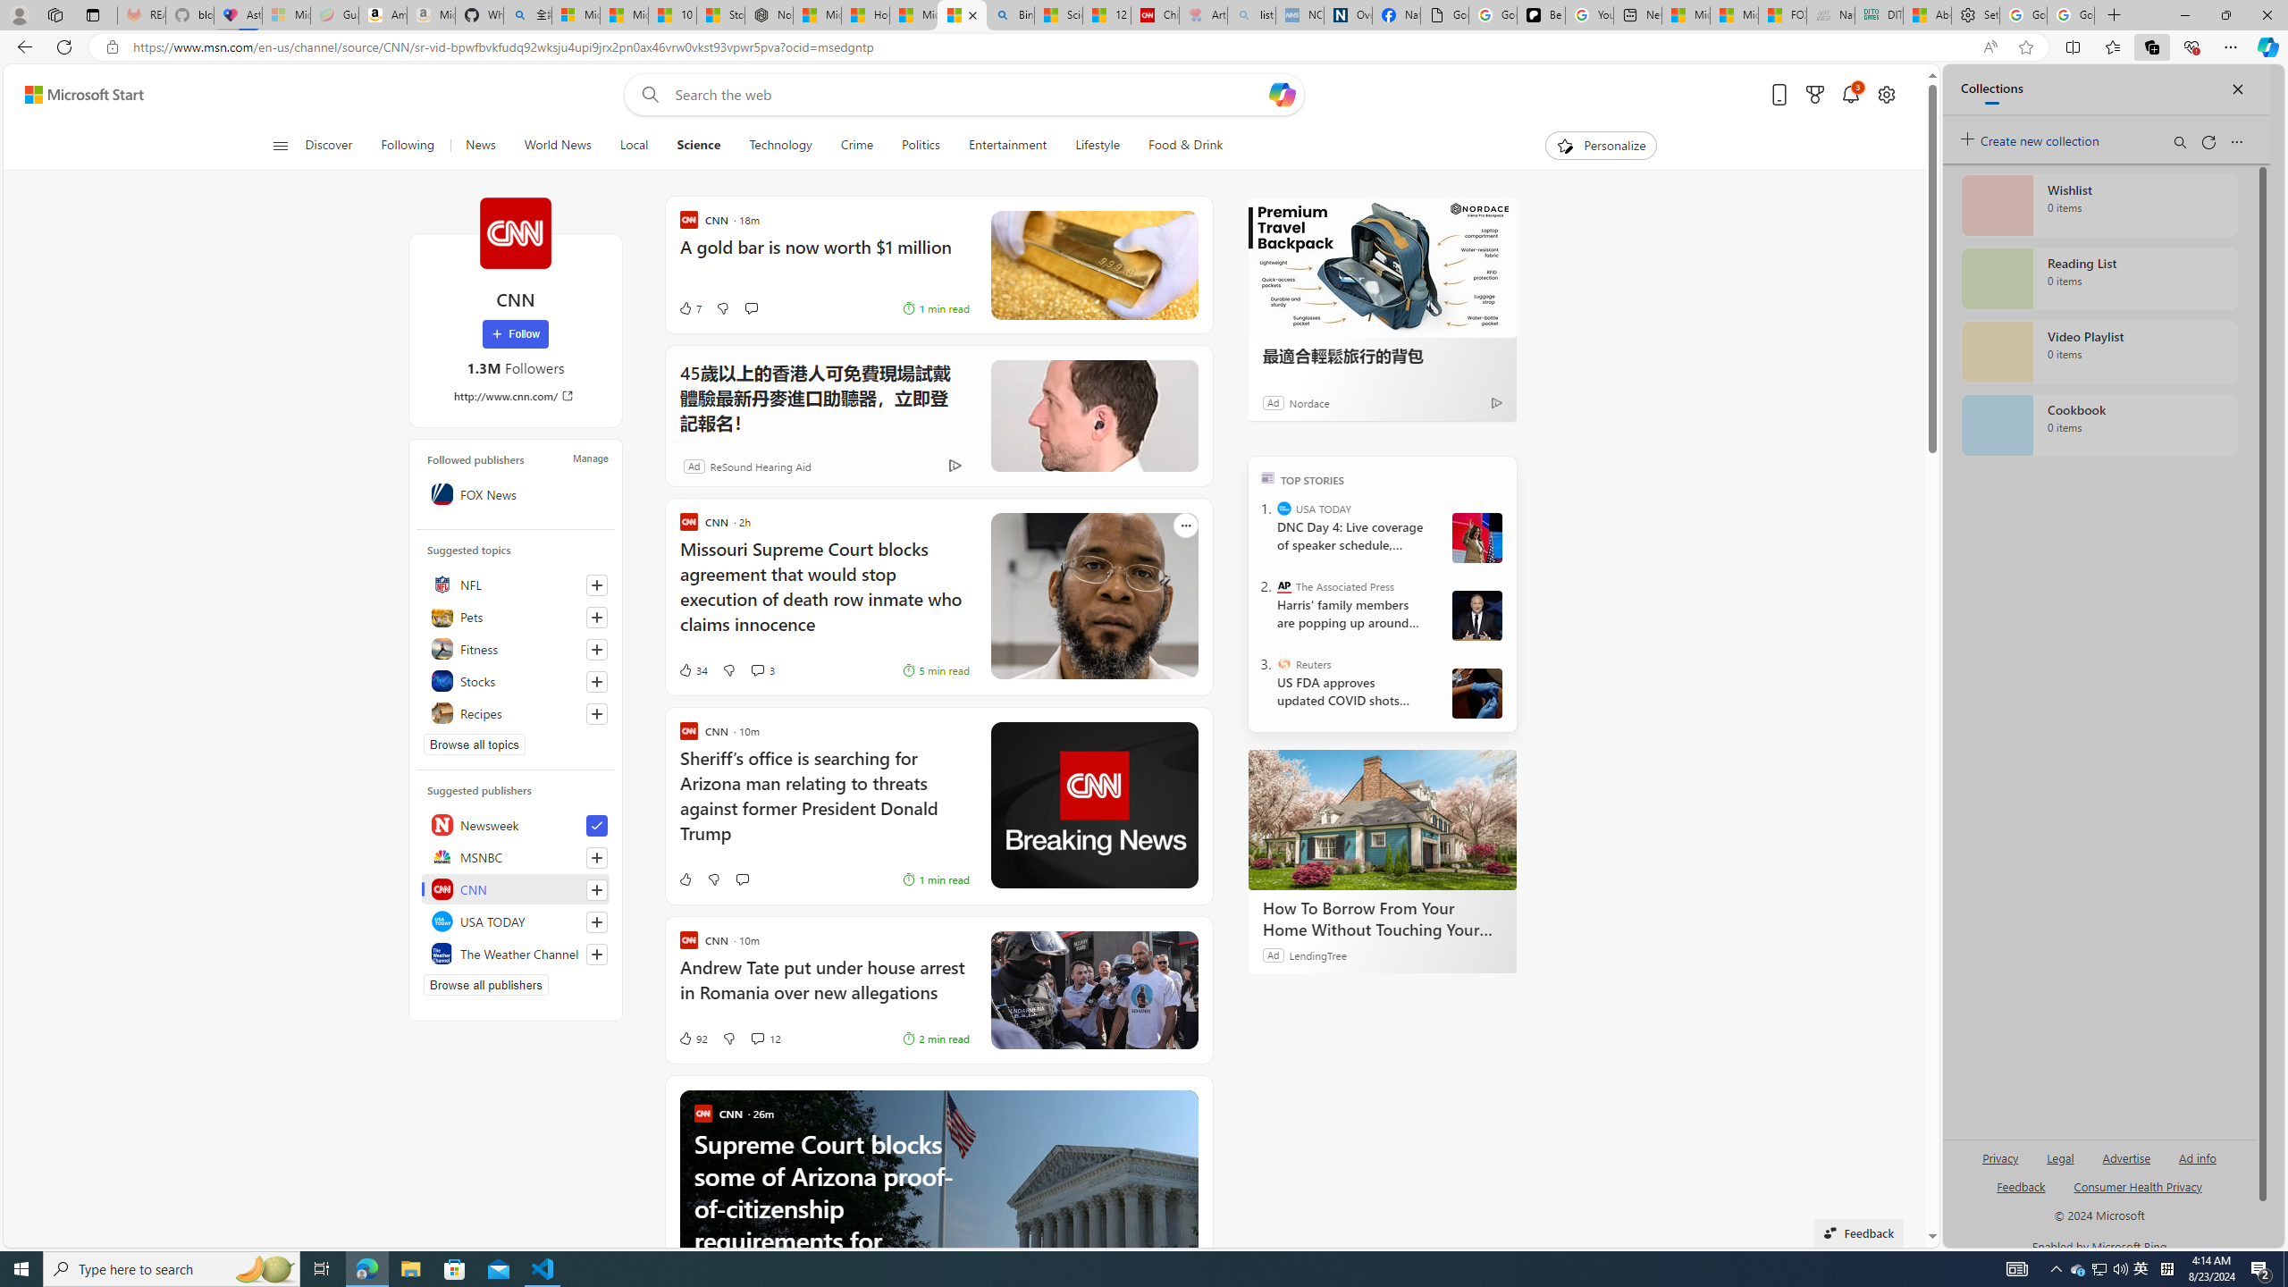  Describe the element at coordinates (672, 1039) in the screenshot. I see `92 Like` at that location.